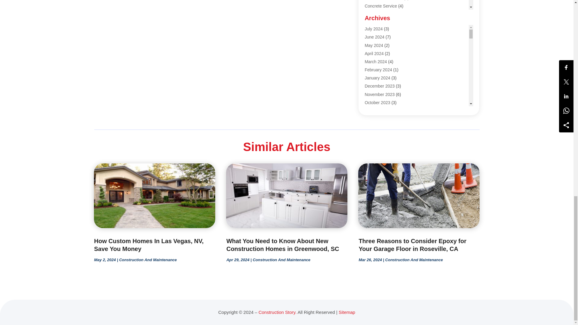 The height and width of the screenshot is (325, 578). I want to click on Concrete Service, so click(381, 6).